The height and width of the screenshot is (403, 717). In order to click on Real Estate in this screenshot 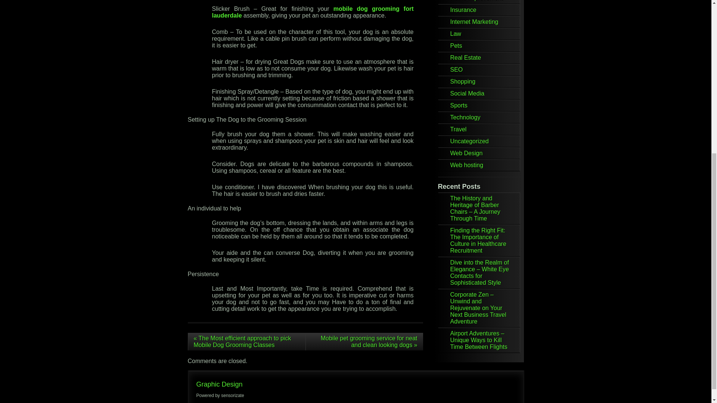, I will do `click(465, 57)`.